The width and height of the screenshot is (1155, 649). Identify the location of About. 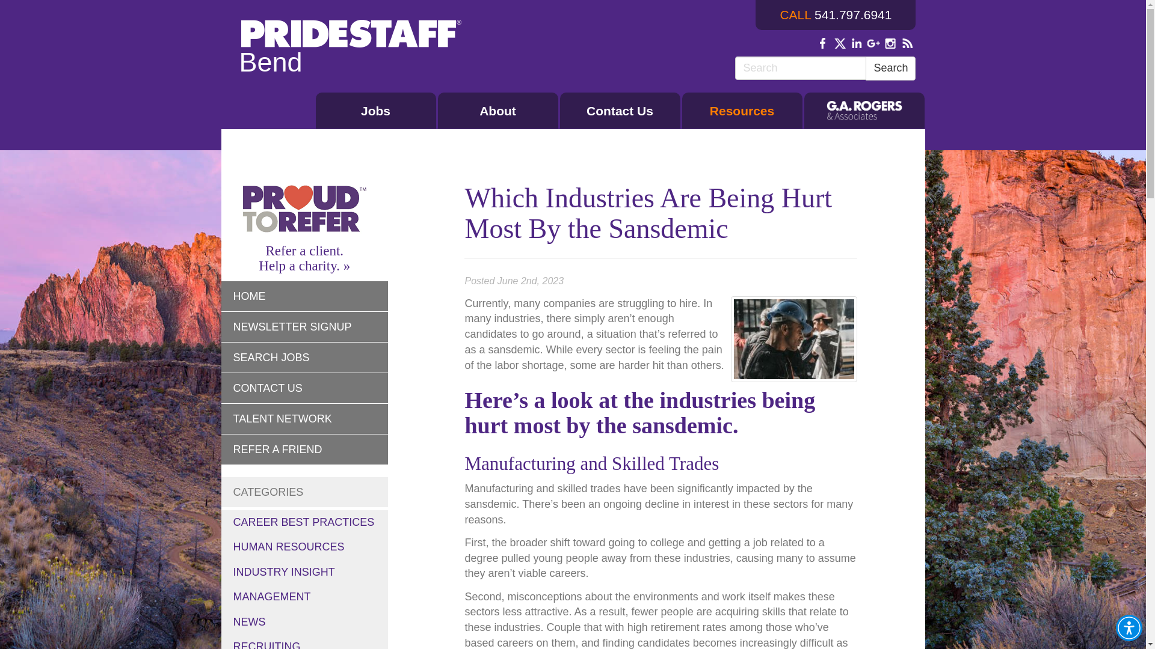
(497, 111).